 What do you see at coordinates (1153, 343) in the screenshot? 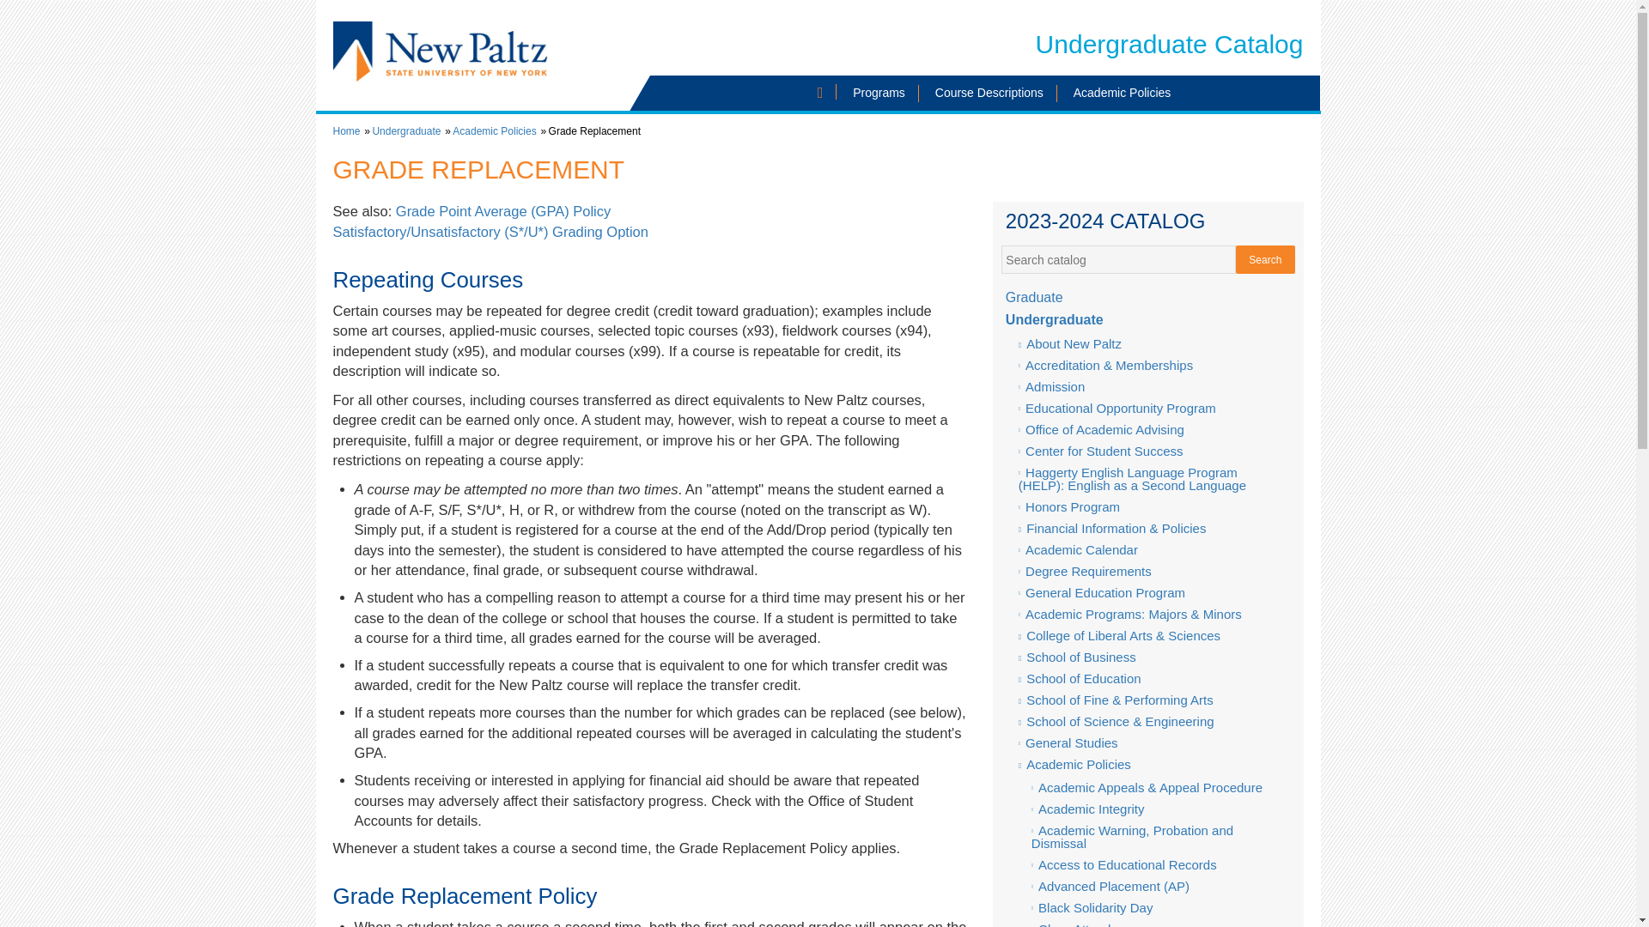
I see `About New Paltz` at bounding box center [1153, 343].